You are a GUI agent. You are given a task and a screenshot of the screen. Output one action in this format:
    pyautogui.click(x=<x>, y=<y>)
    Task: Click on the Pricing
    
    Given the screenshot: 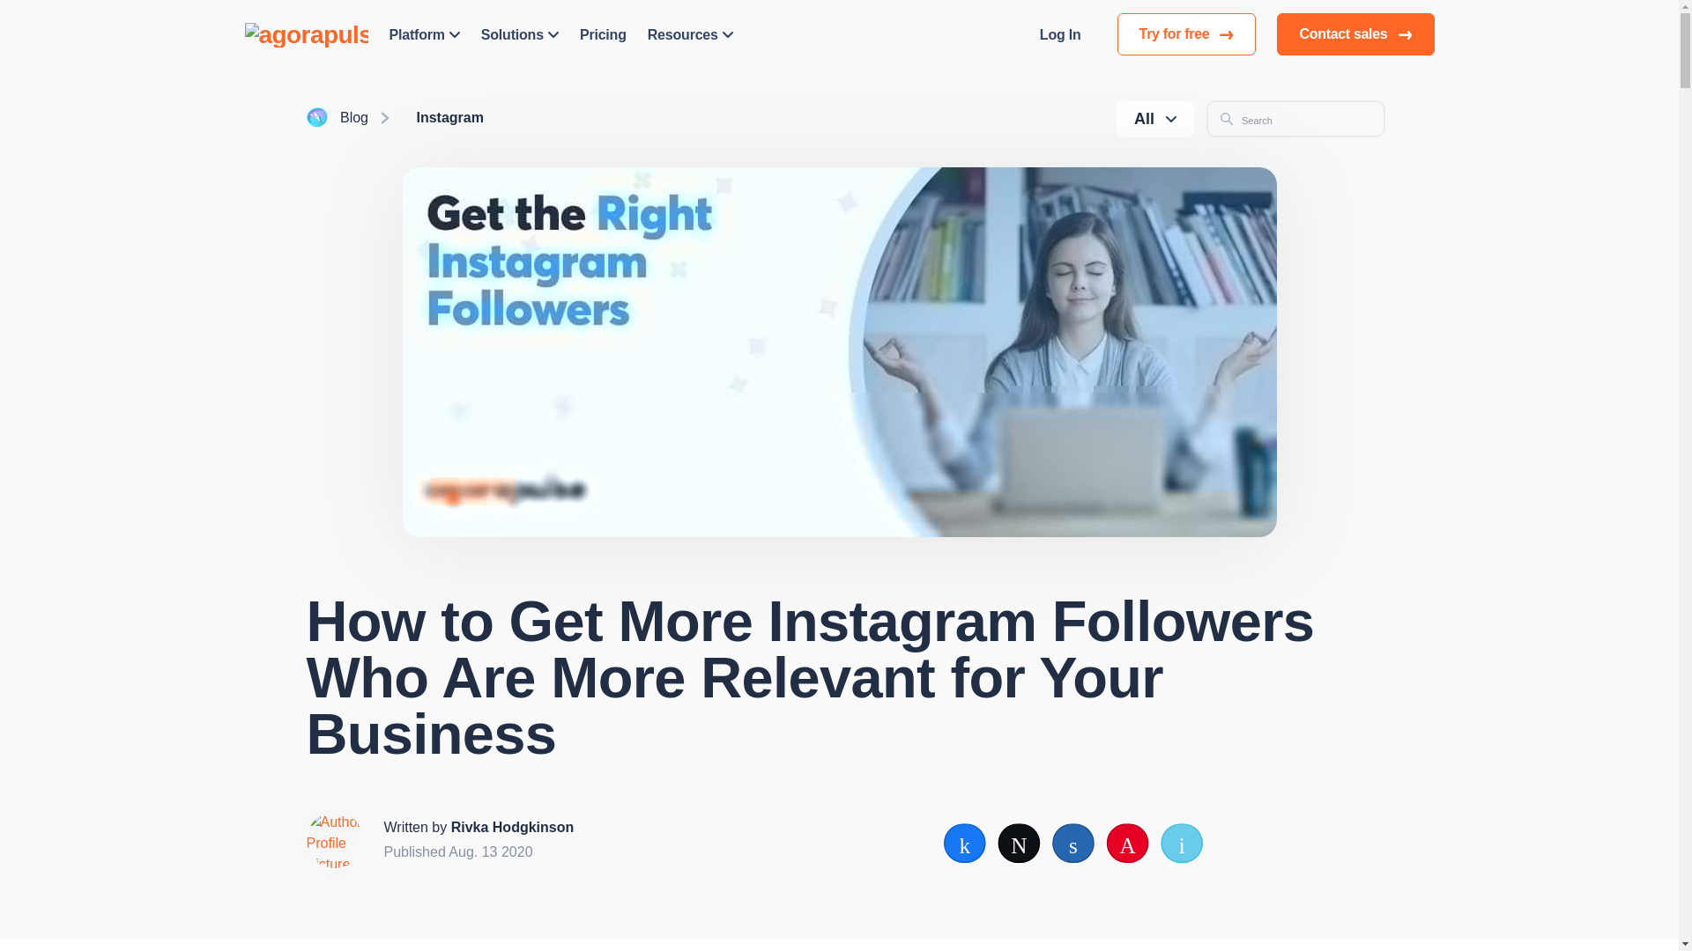 What is the action you would take?
    pyautogui.click(x=603, y=33)
    